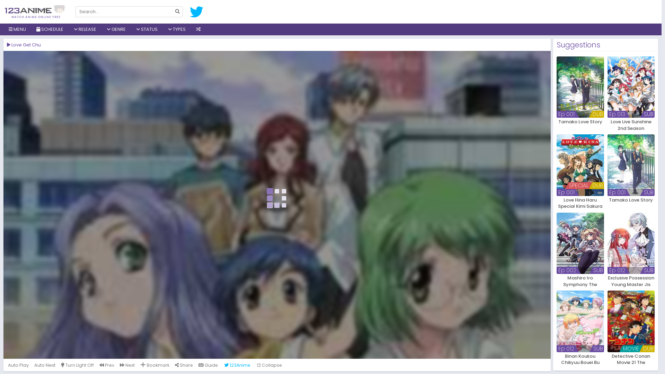  I want to click on WATCH ANIME ONLINE FREE, so click(36, 14).